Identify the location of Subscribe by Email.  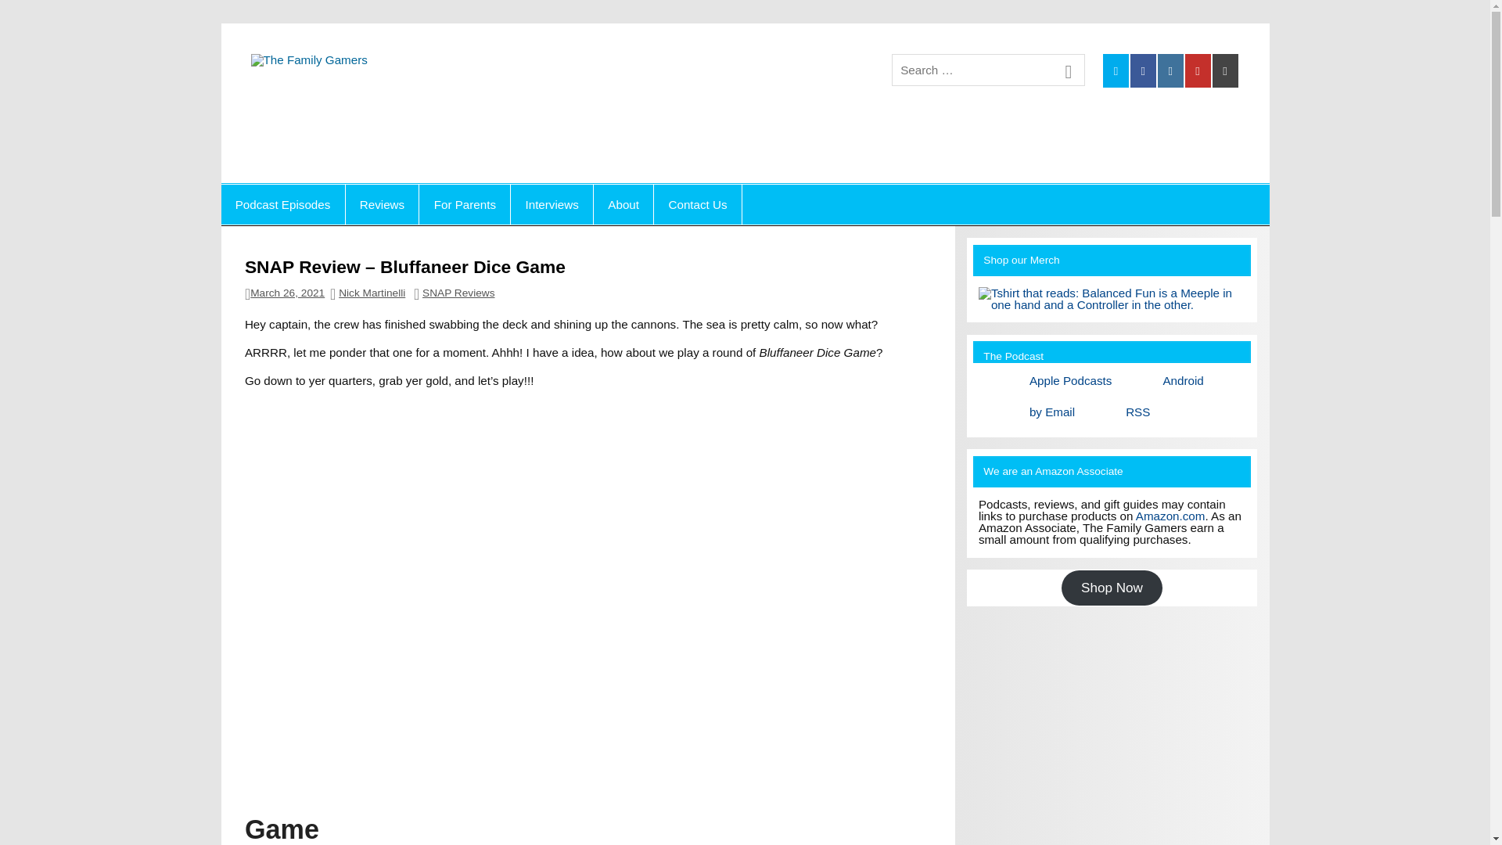
(1026, 408).